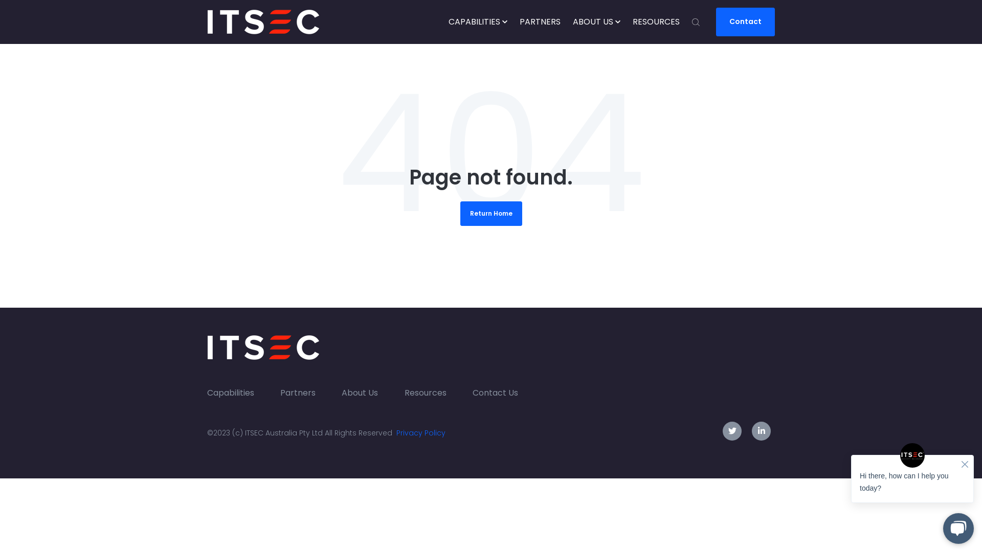 The width and height of the screenshot is (982, 552). What do you see at coordinates (432, 393) in the screenshot?
I see `Resources` at bounding box center [432, 393].